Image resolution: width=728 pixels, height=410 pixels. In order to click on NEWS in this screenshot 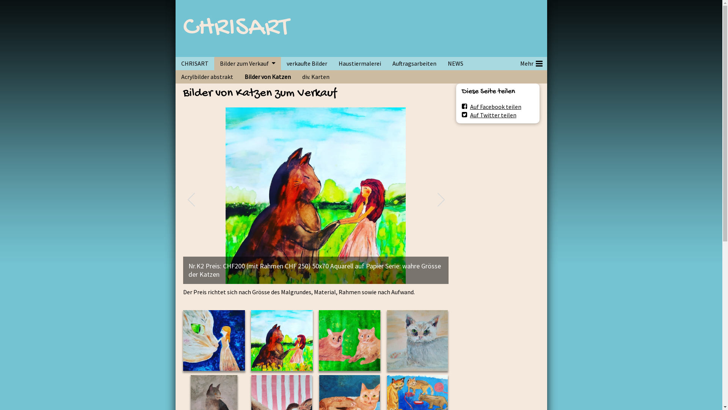, I will do `click(456, 64)`.